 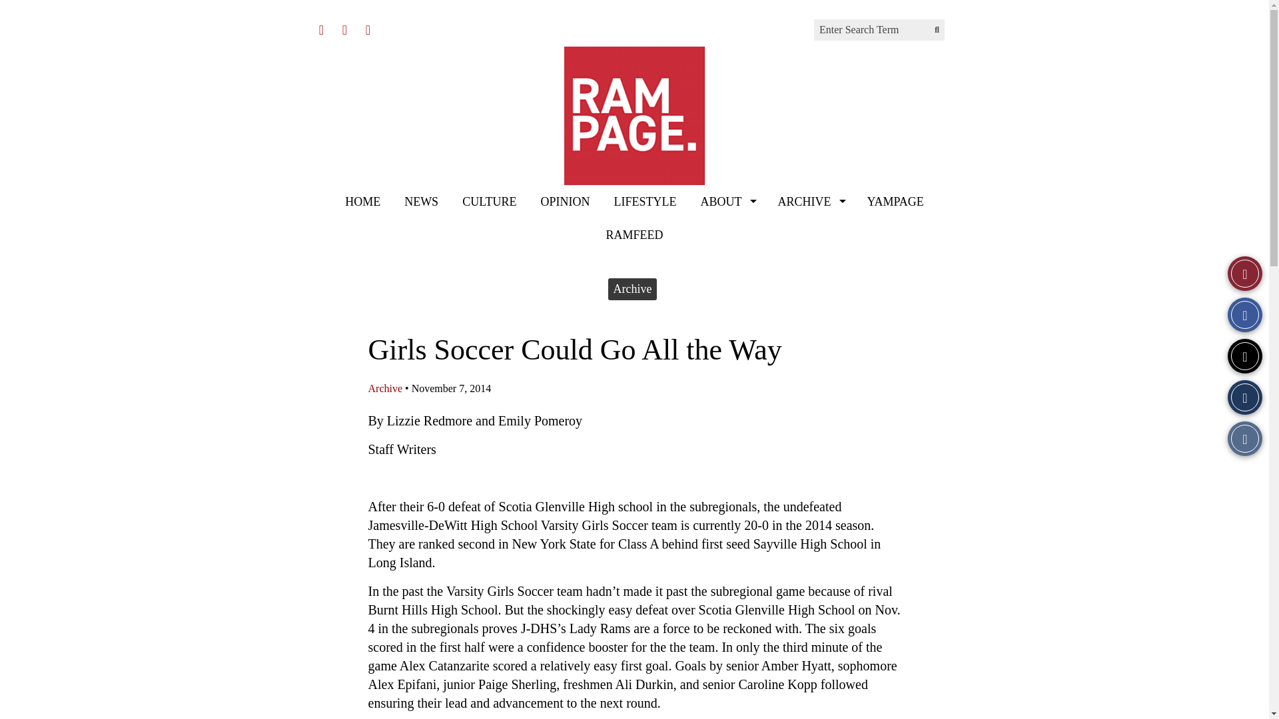 I want to click on RAMFEED, so click(x=634, y=235).